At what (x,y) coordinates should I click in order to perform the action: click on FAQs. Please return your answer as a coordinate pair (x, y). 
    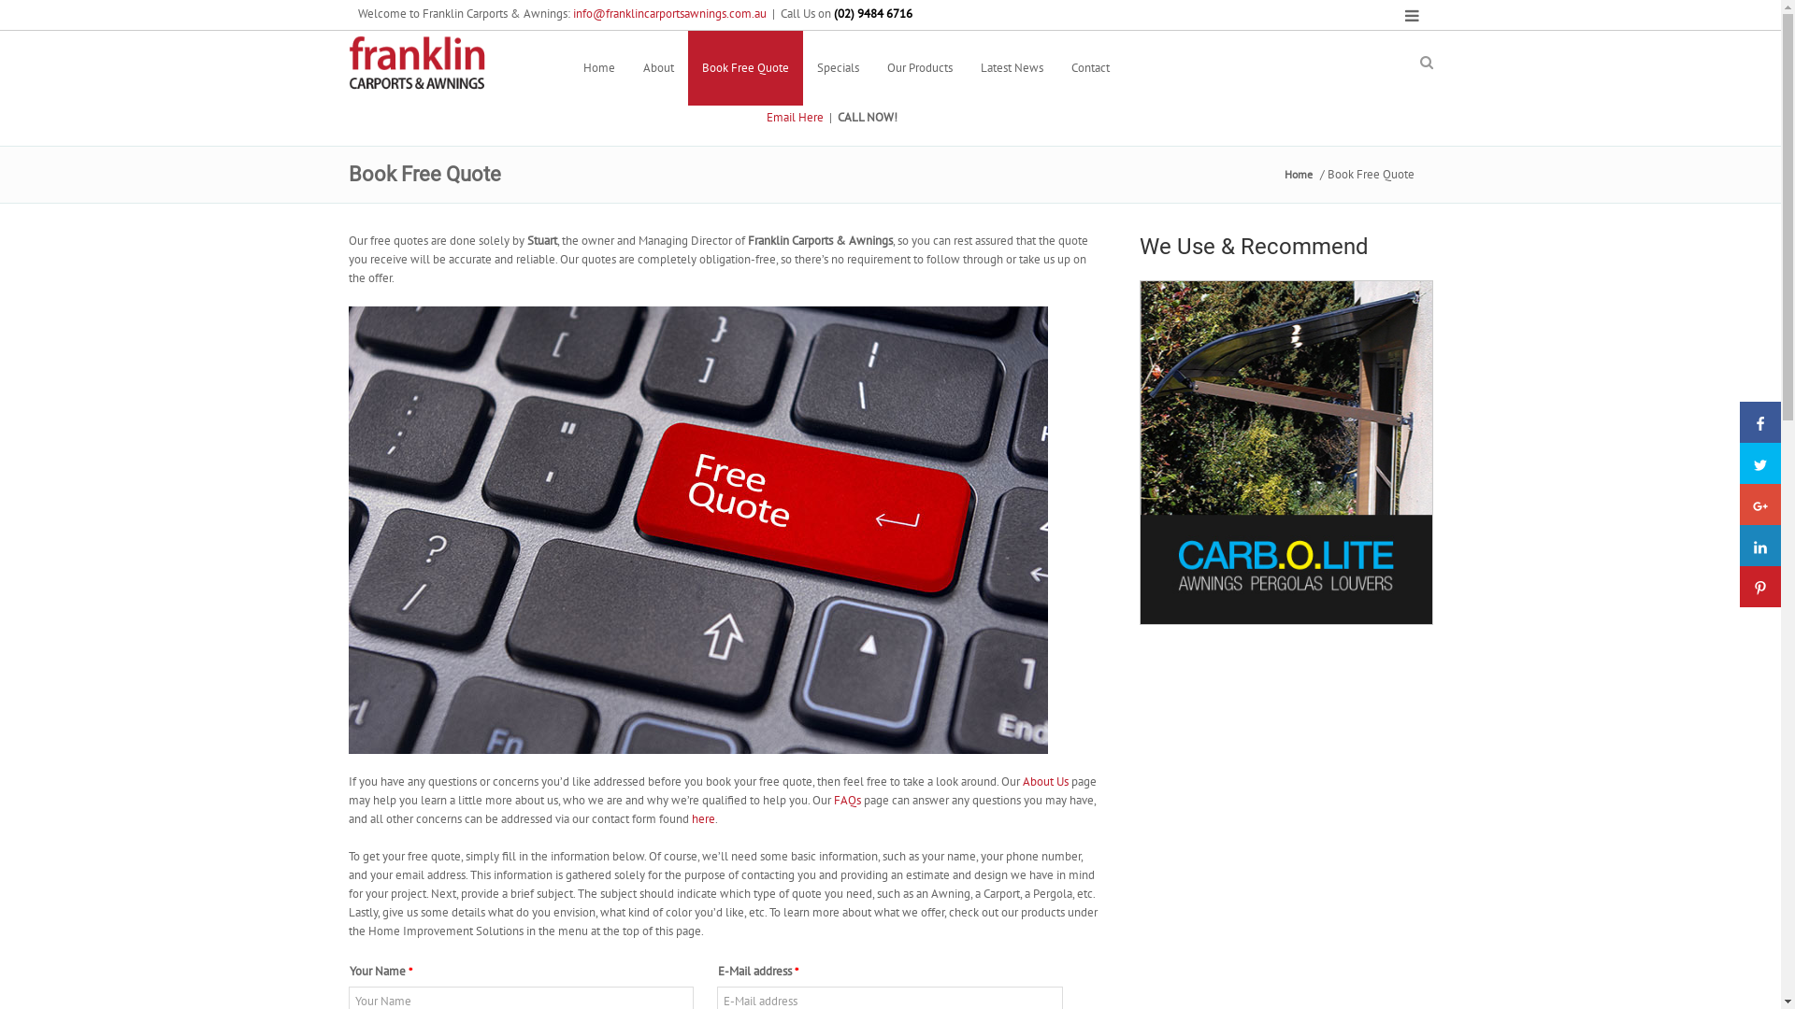
    Looking at the image, I should click on (847, 800).